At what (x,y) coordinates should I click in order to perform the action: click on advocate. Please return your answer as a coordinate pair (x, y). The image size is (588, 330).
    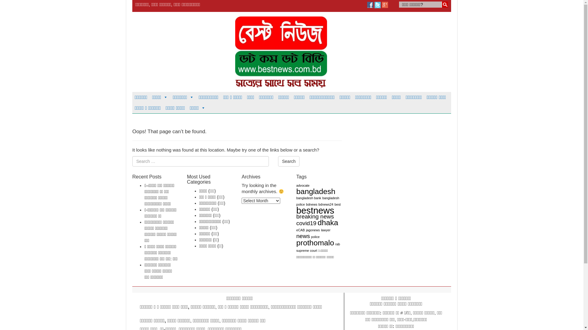
    Looking at the image, I should click on (303, 185).